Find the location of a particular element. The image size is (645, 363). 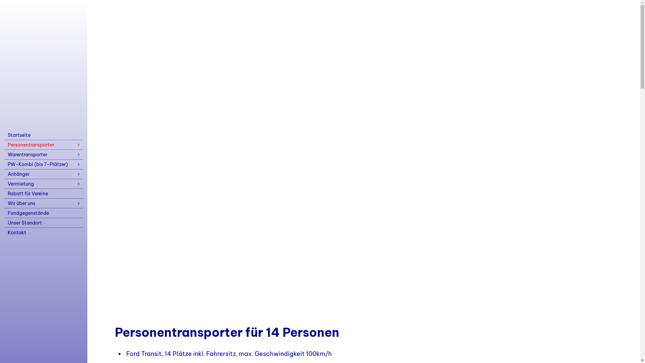

Personentransporter is located at coordinates (44, 145).